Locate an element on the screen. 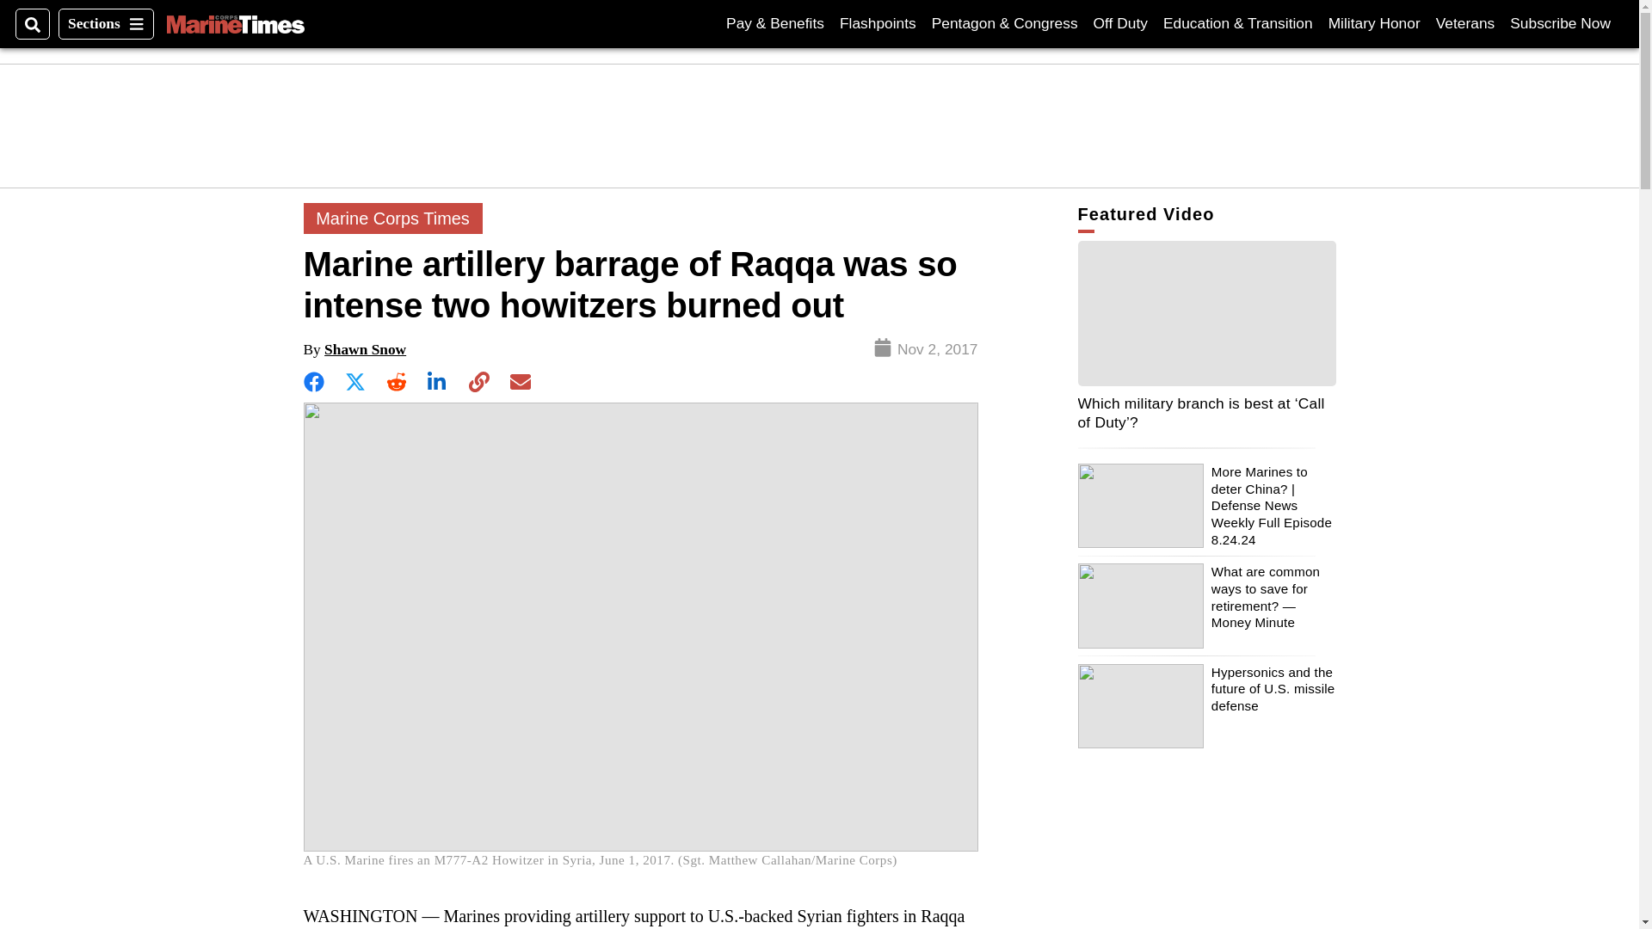 This screenshot has height=929, width=1652. Marine Corps Times Logo is located at coordinates (105, 24).